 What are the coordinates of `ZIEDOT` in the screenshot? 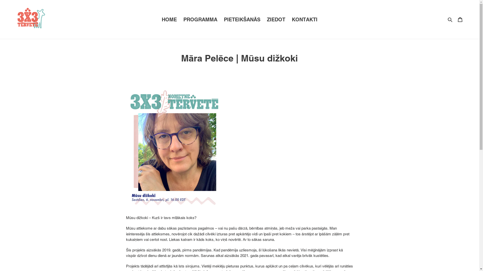 It's located at (276, 20).